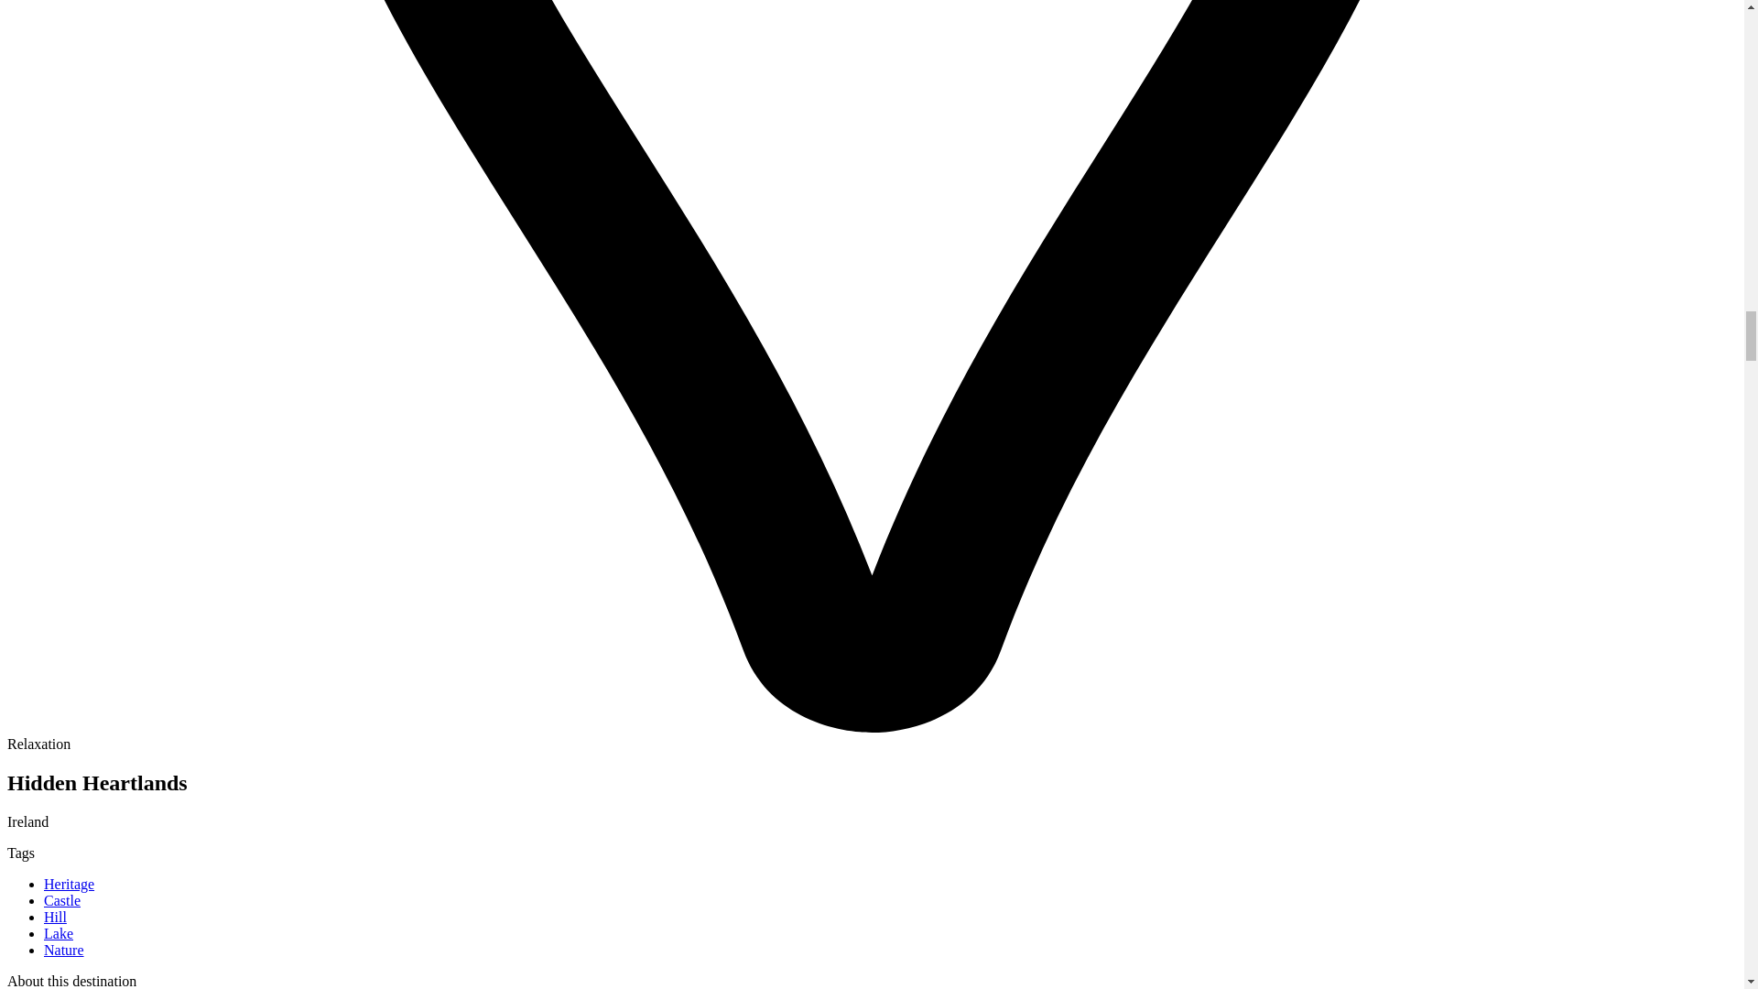 Image resolution: width=1758 pixels, height=989 pixels. What do you see at coordinates (70, 884) in the screenshot?
I see `Heritage` at bounding box center [70, 884].